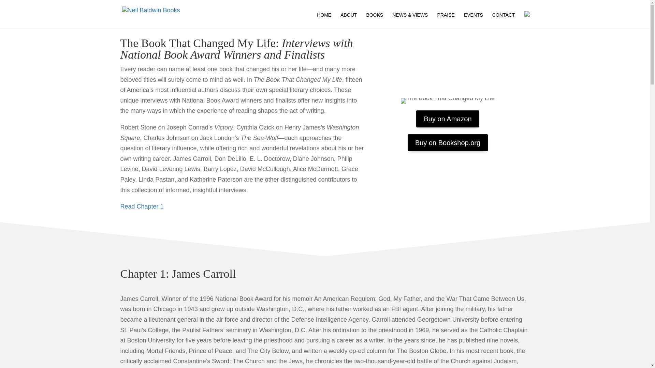  I want to click on Buy on Bookshop.org, so click(448, 142).